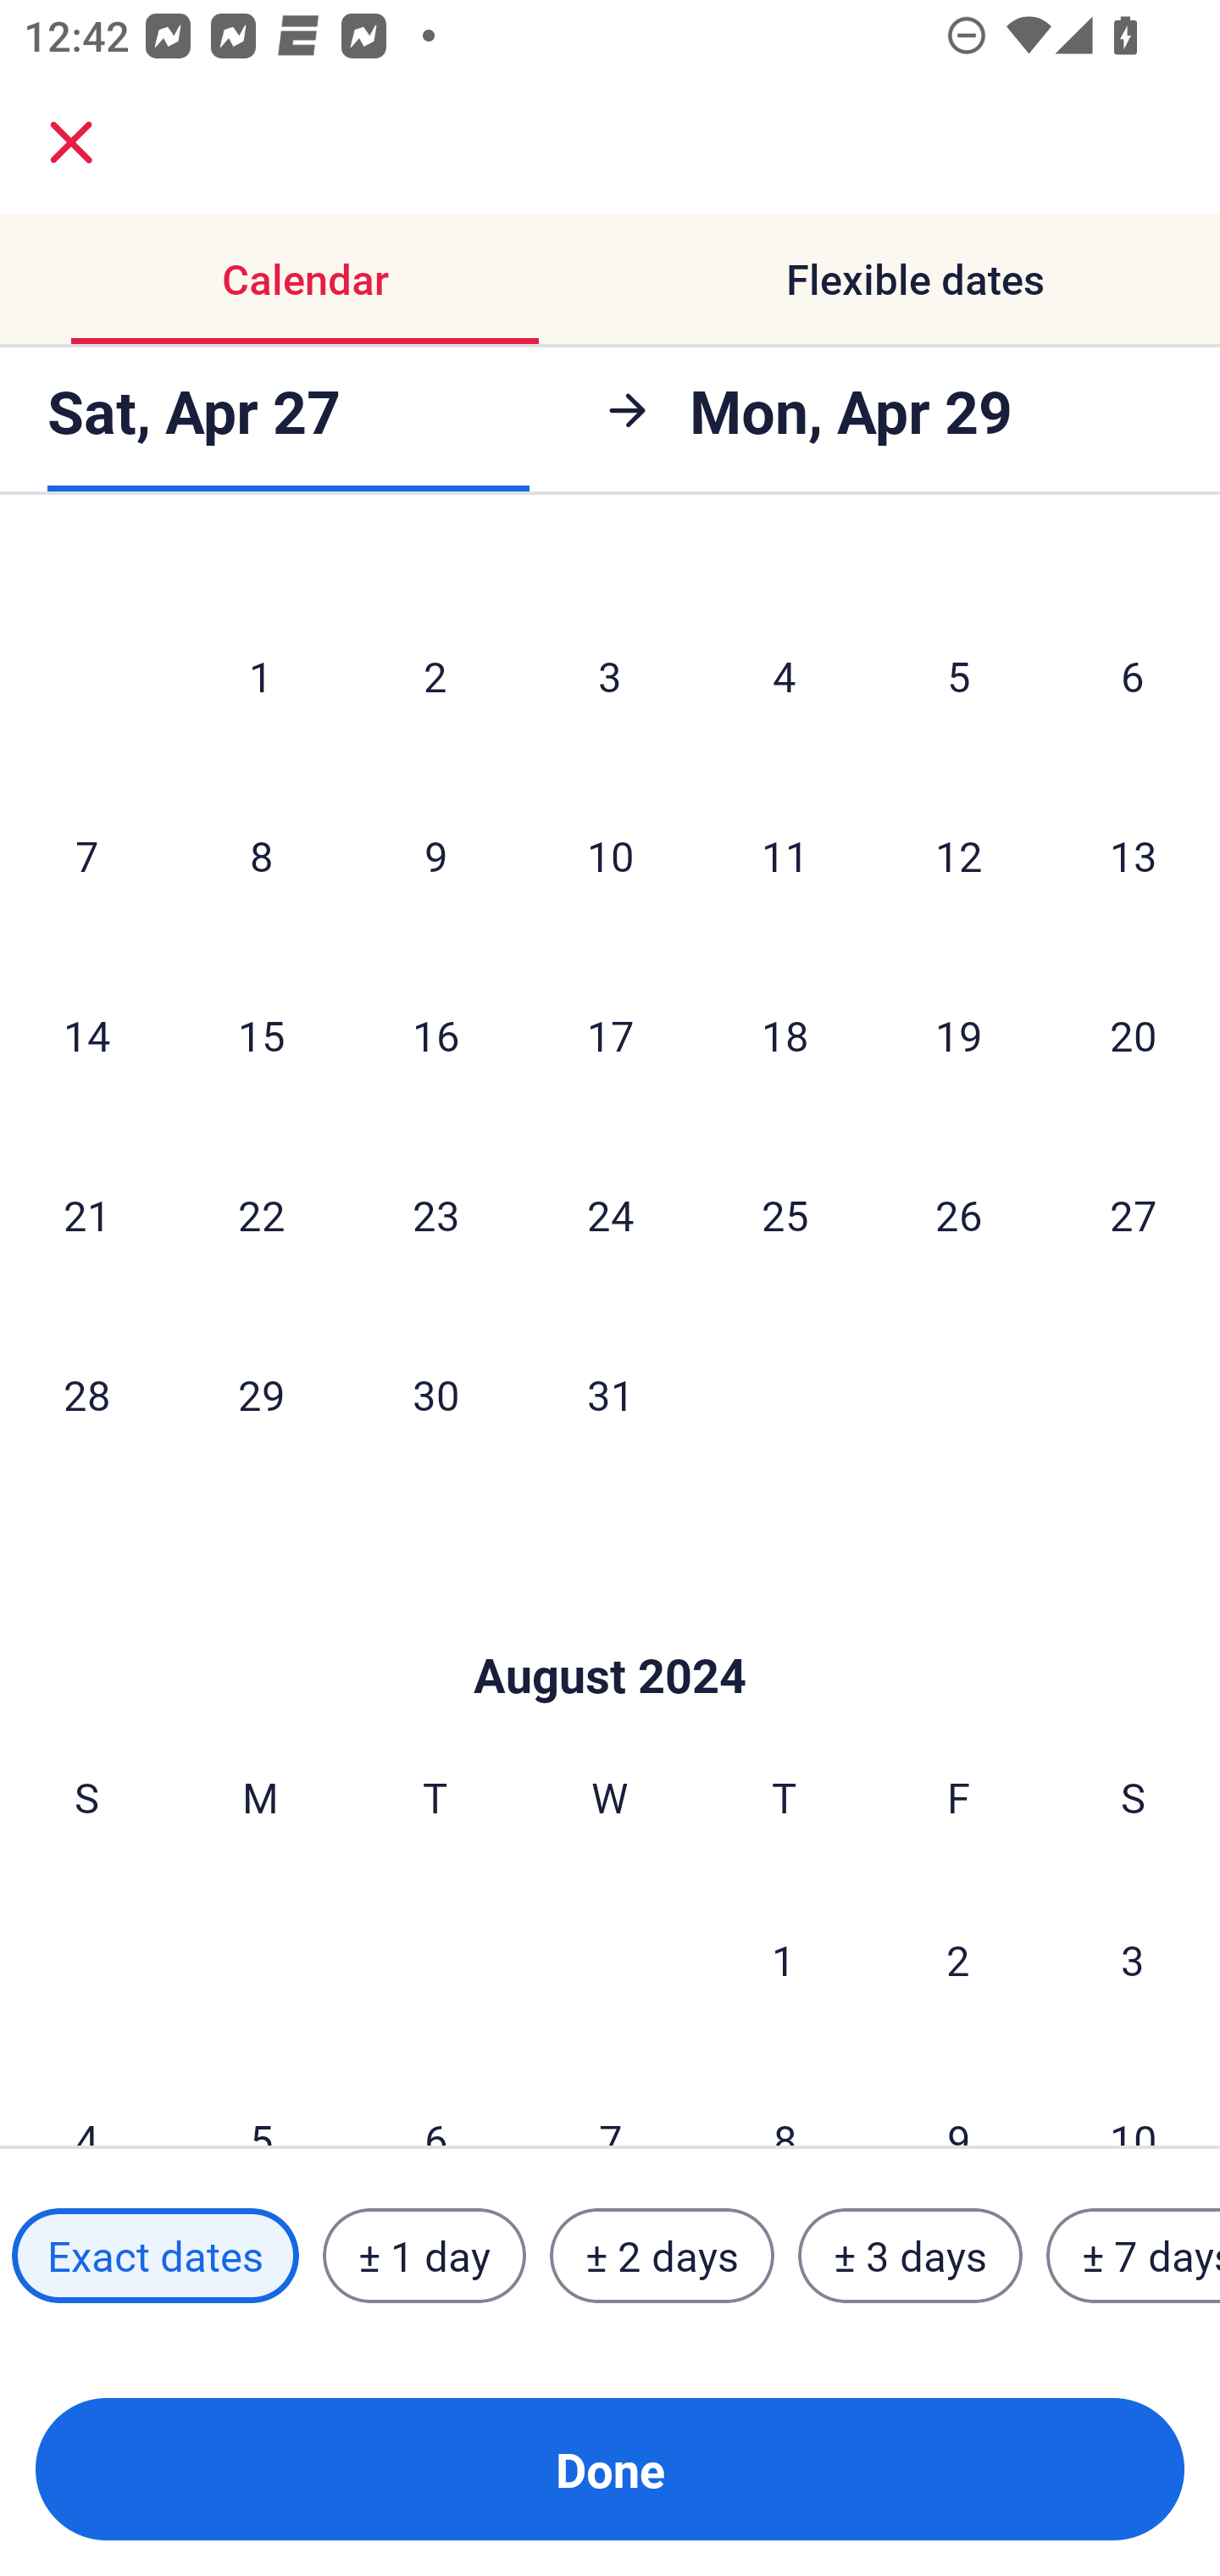  Describe the element at coordinates (1134, 2255) in the screenshot. I see `± 7 days` at that location.